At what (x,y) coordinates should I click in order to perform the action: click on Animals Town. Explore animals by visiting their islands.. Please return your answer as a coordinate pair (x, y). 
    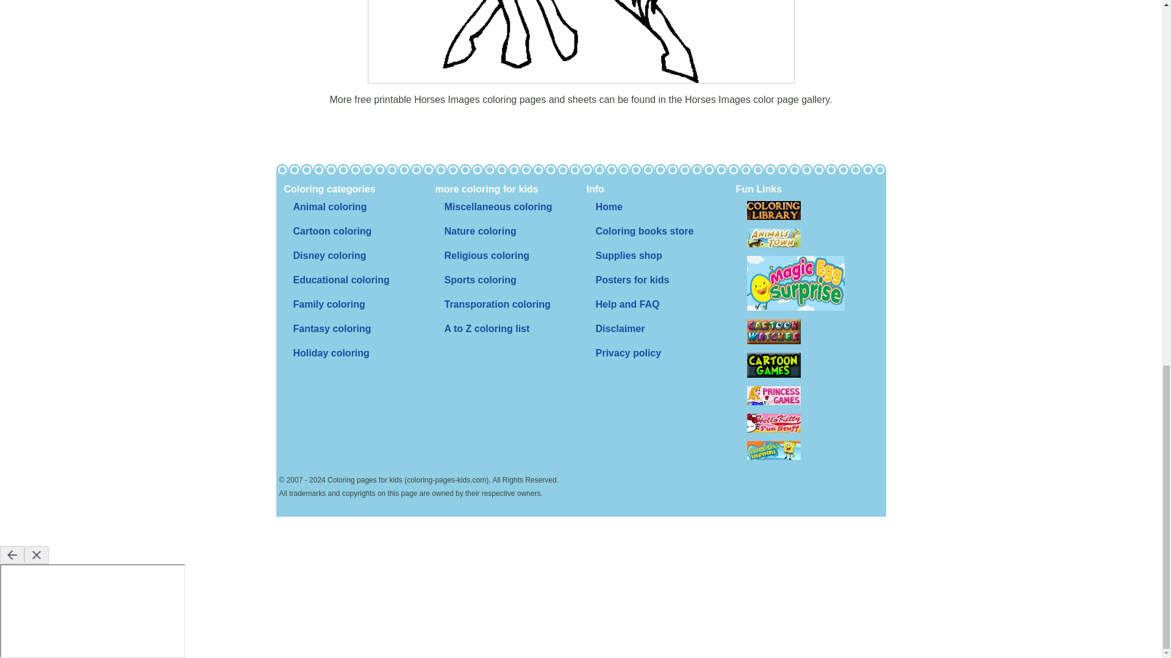
    Looking at the image, I should click on (773, 238).